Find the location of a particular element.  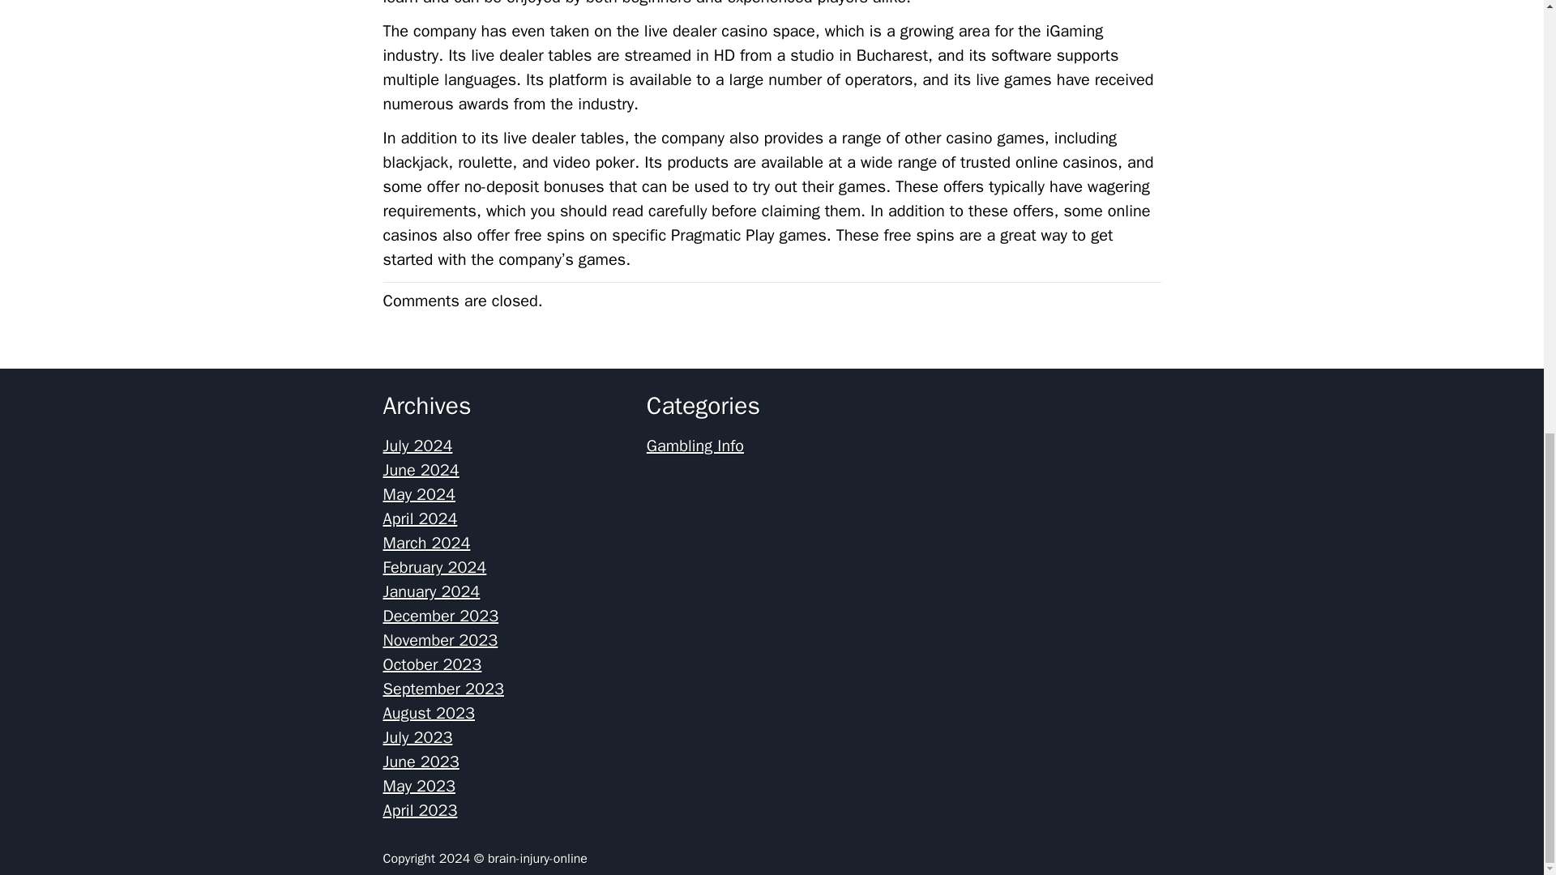

June 2024 is located at coordinates (421, 470).